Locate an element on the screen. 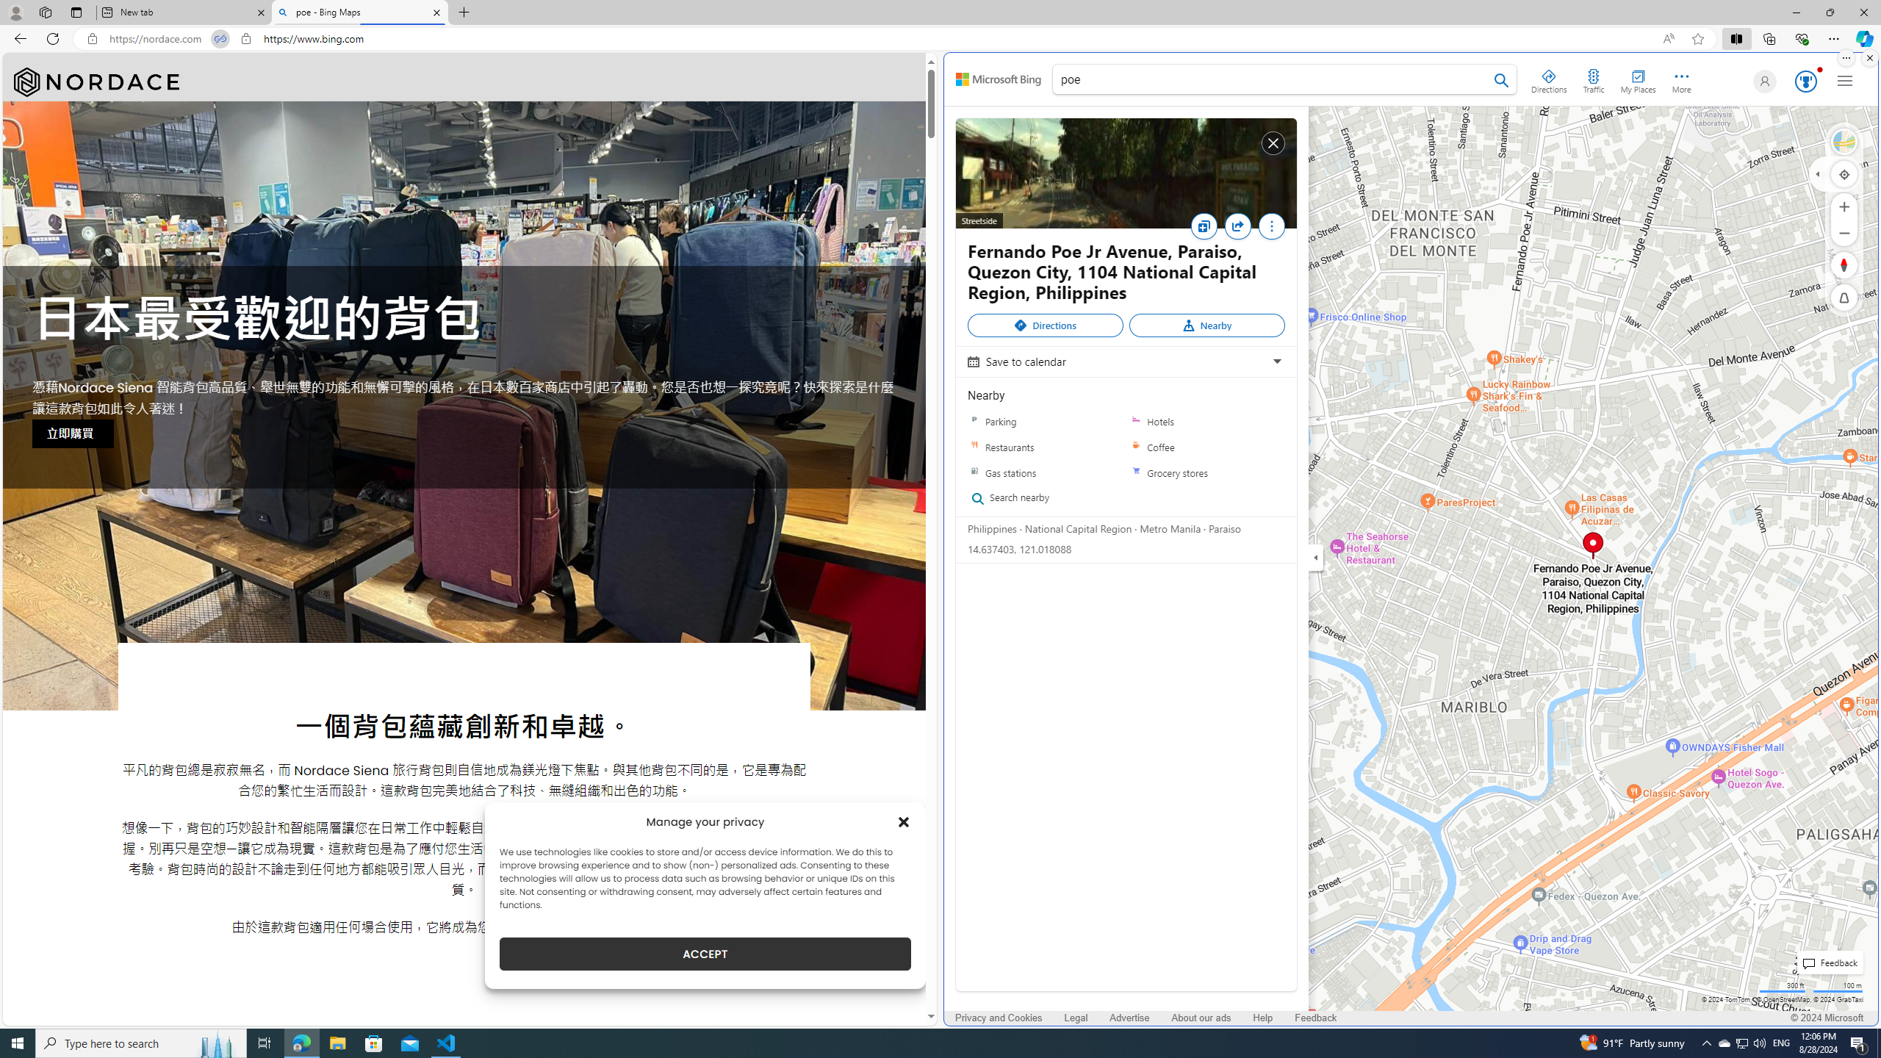  Coffee is located at coordinates (1136, 447).